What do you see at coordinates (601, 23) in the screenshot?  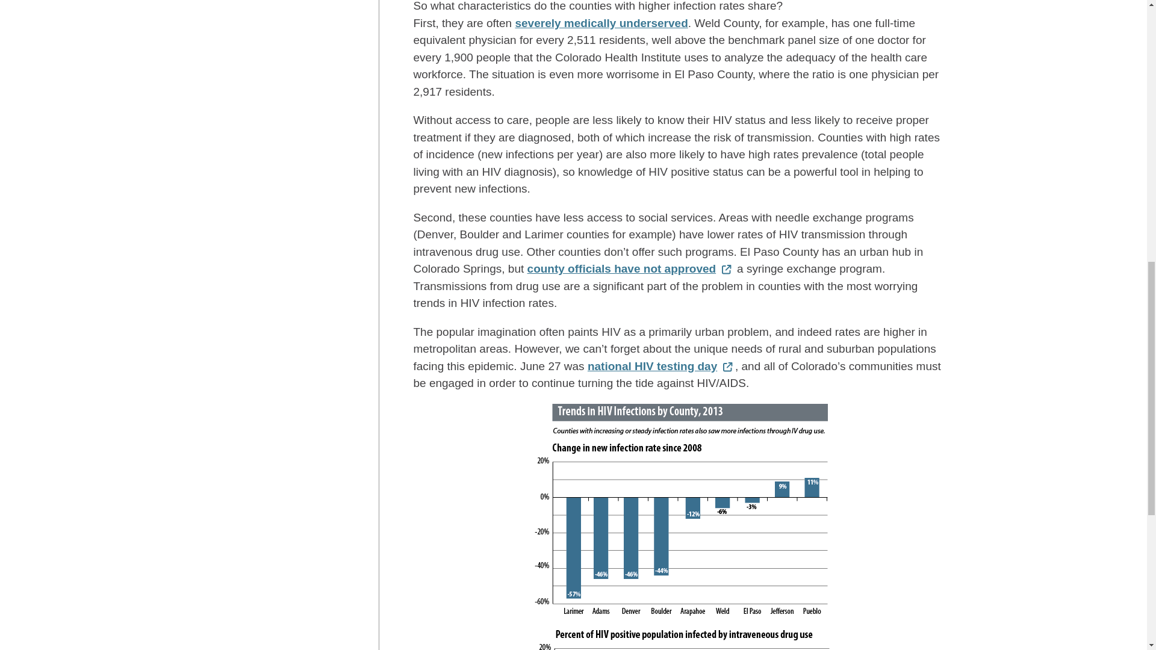 I see `severely medically underserved` at bounding box center [601, 23].